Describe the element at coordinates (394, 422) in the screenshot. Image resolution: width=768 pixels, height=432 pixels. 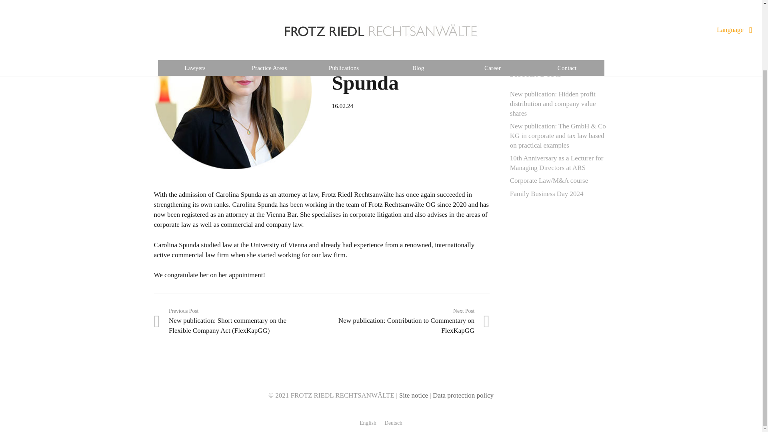
I see `Deutsch` at that location.